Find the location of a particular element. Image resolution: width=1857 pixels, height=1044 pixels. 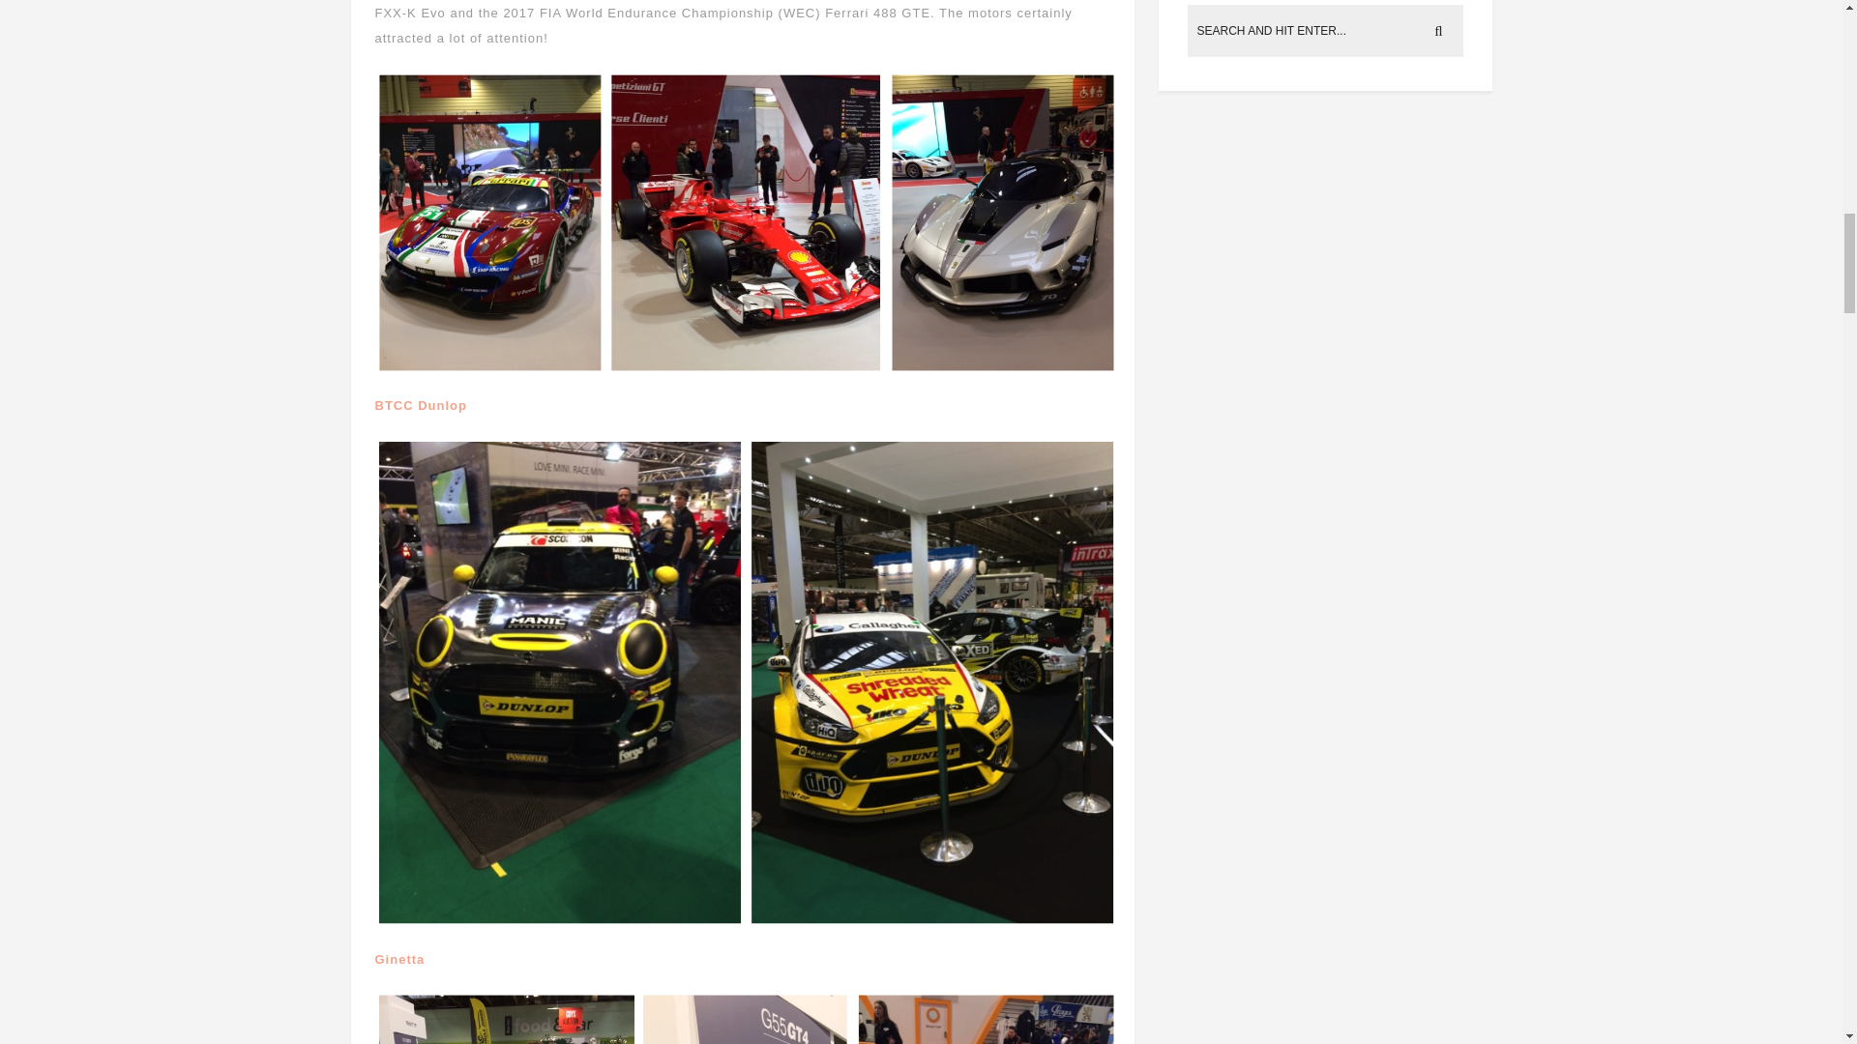

Search and hit enter... is located at coordinates (1326, 31).